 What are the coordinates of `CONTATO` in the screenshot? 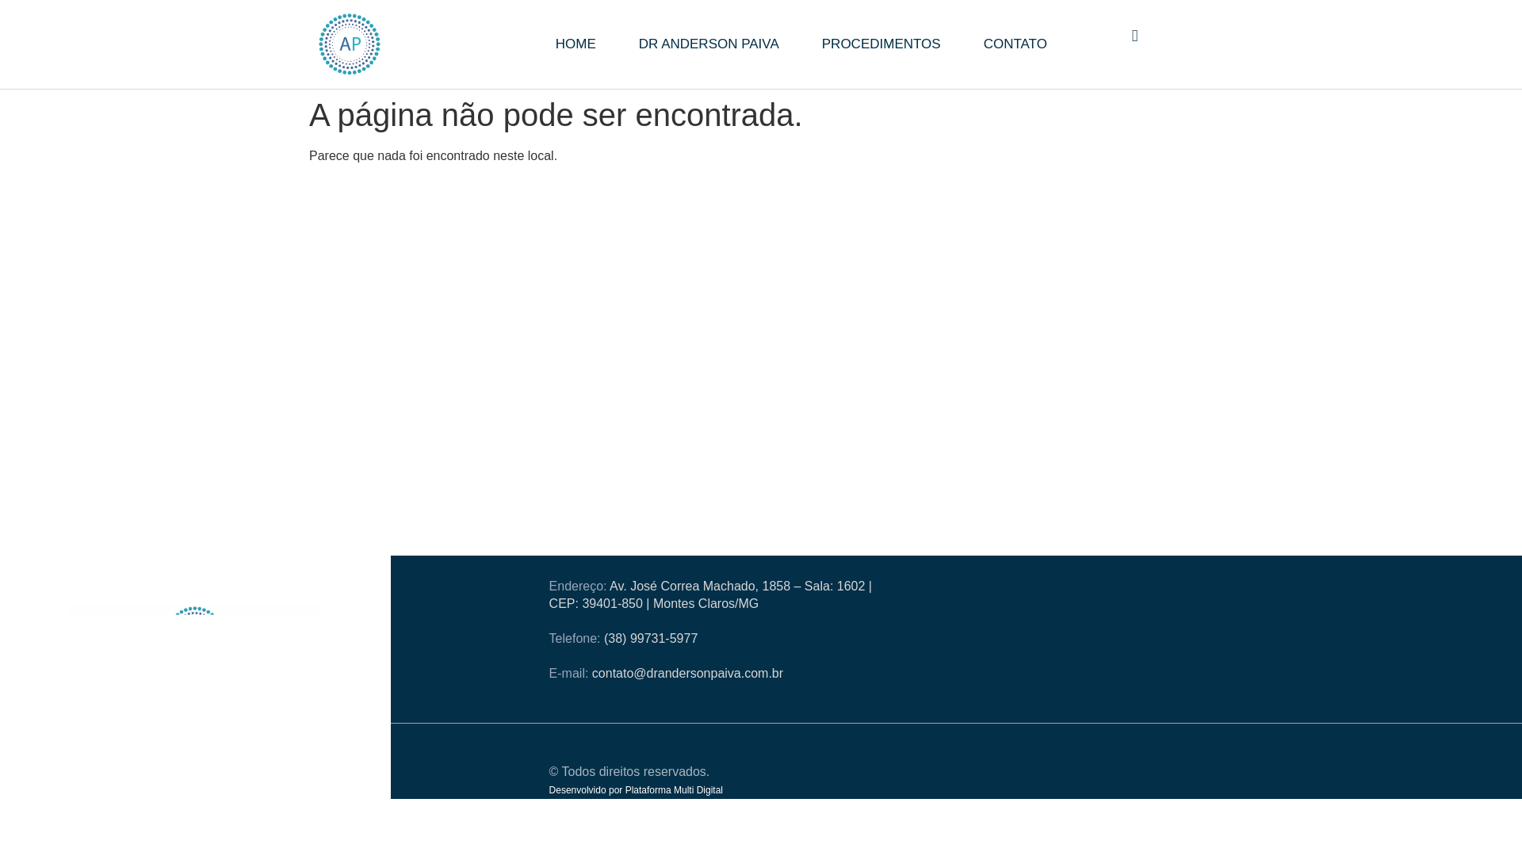 It's located at (1015, 44).